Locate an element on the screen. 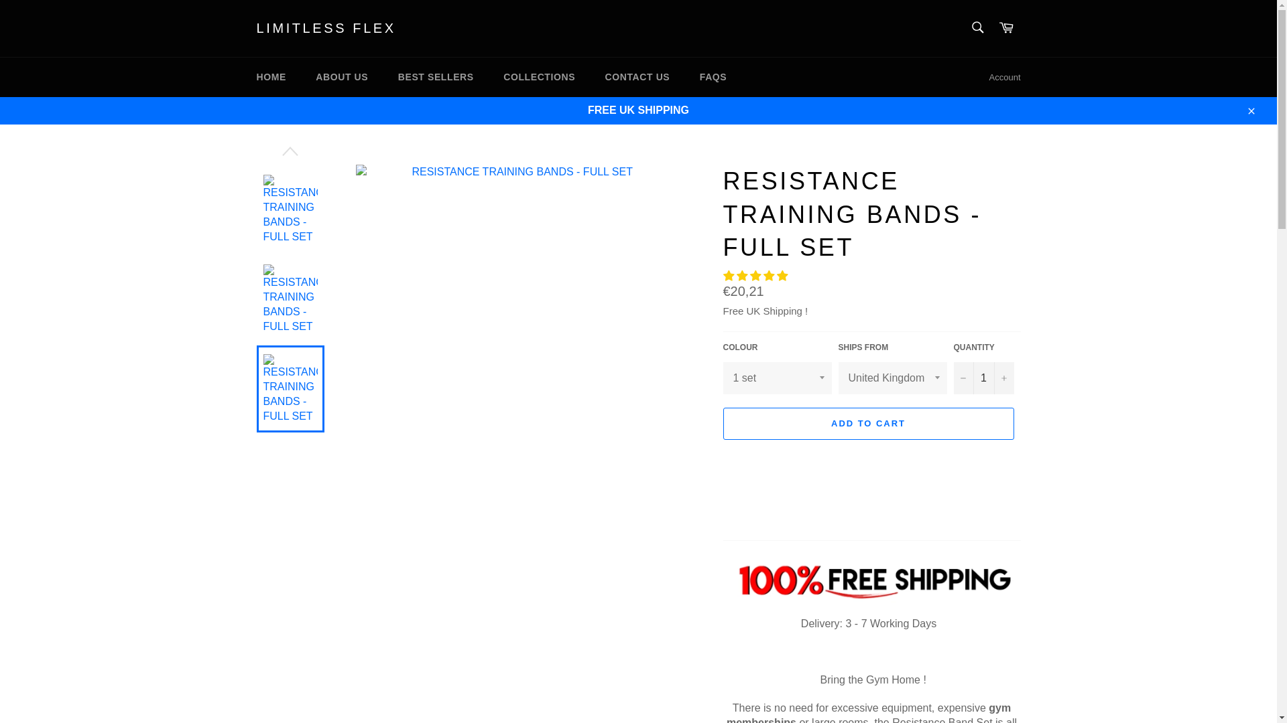  1 is located at coordinates (983, 378).